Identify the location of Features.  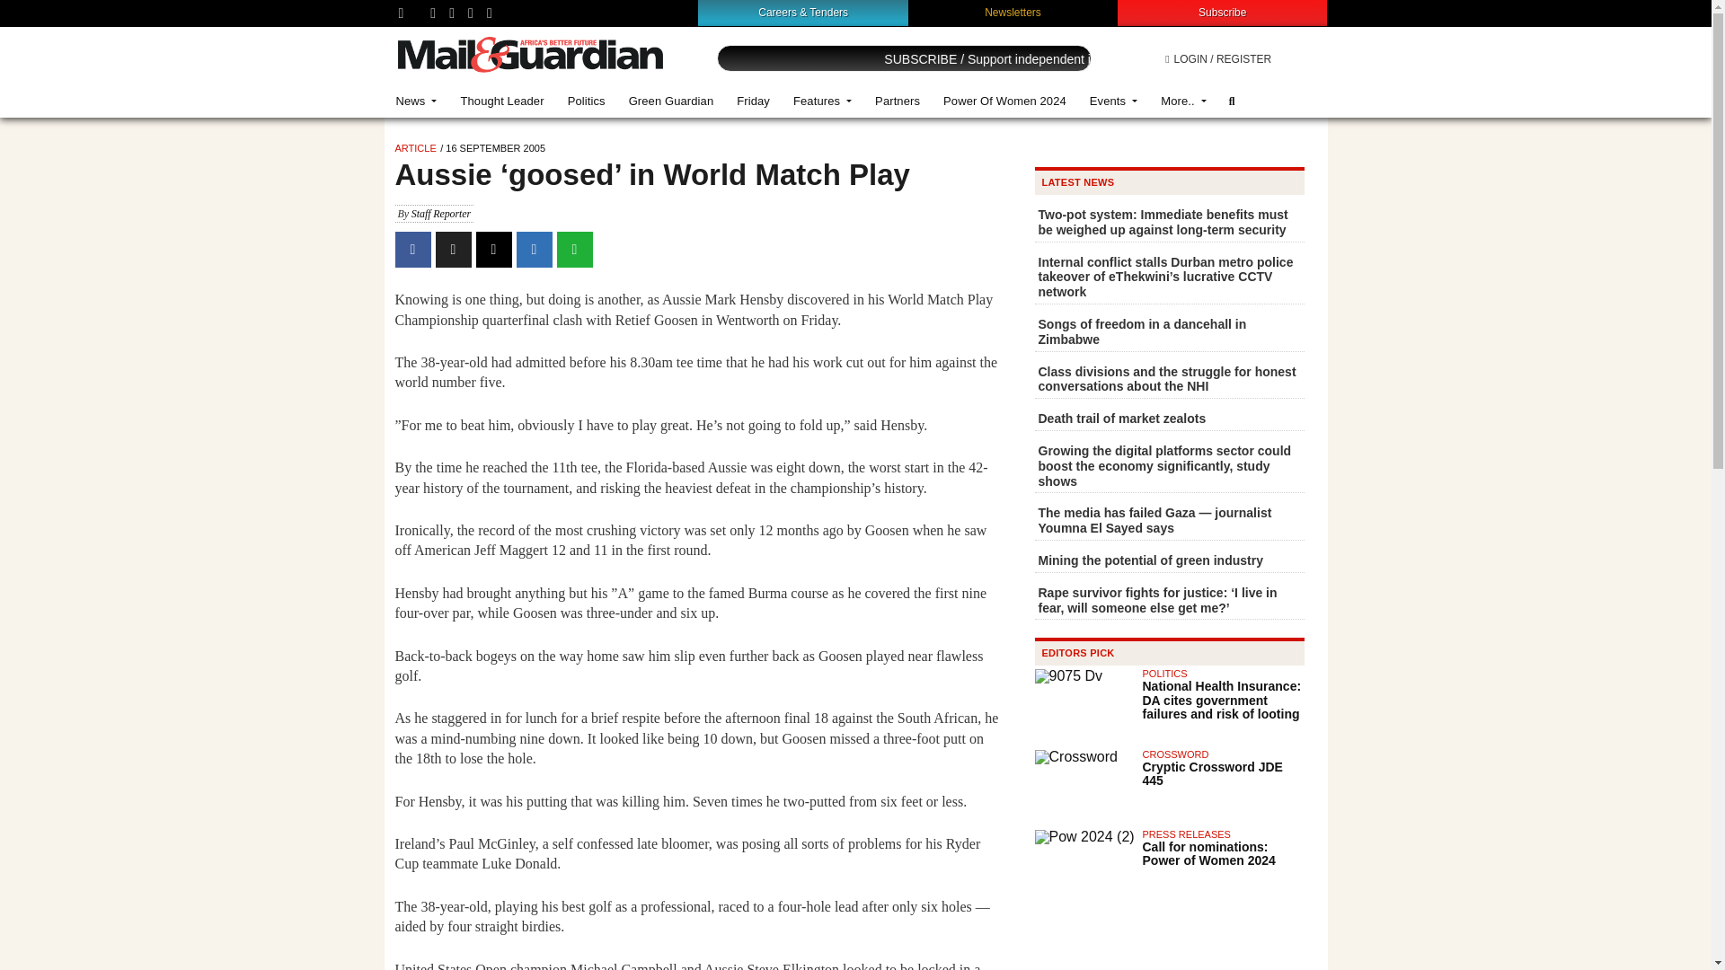
(822, 101).